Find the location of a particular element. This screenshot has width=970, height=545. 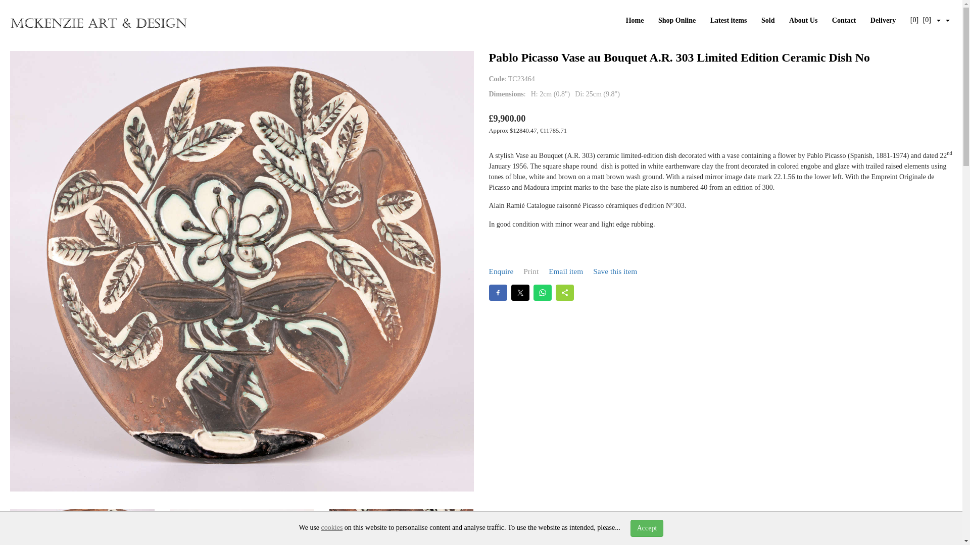

Delivery is located at coordinates (883, 20).